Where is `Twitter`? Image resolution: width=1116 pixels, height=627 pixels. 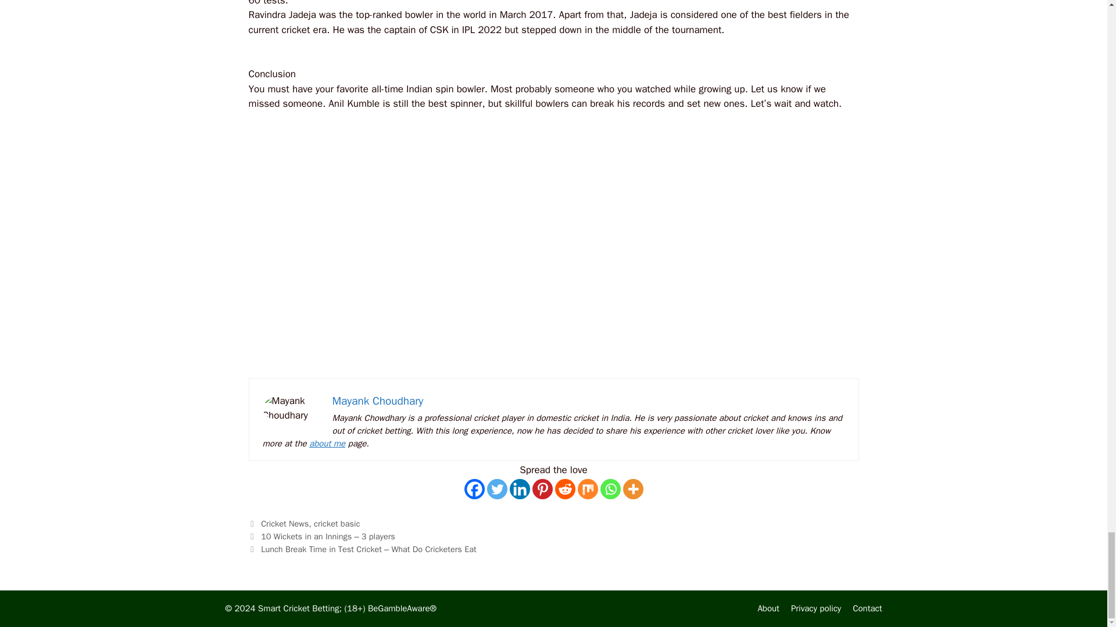
Twitter is located at coordinates (497, 489).